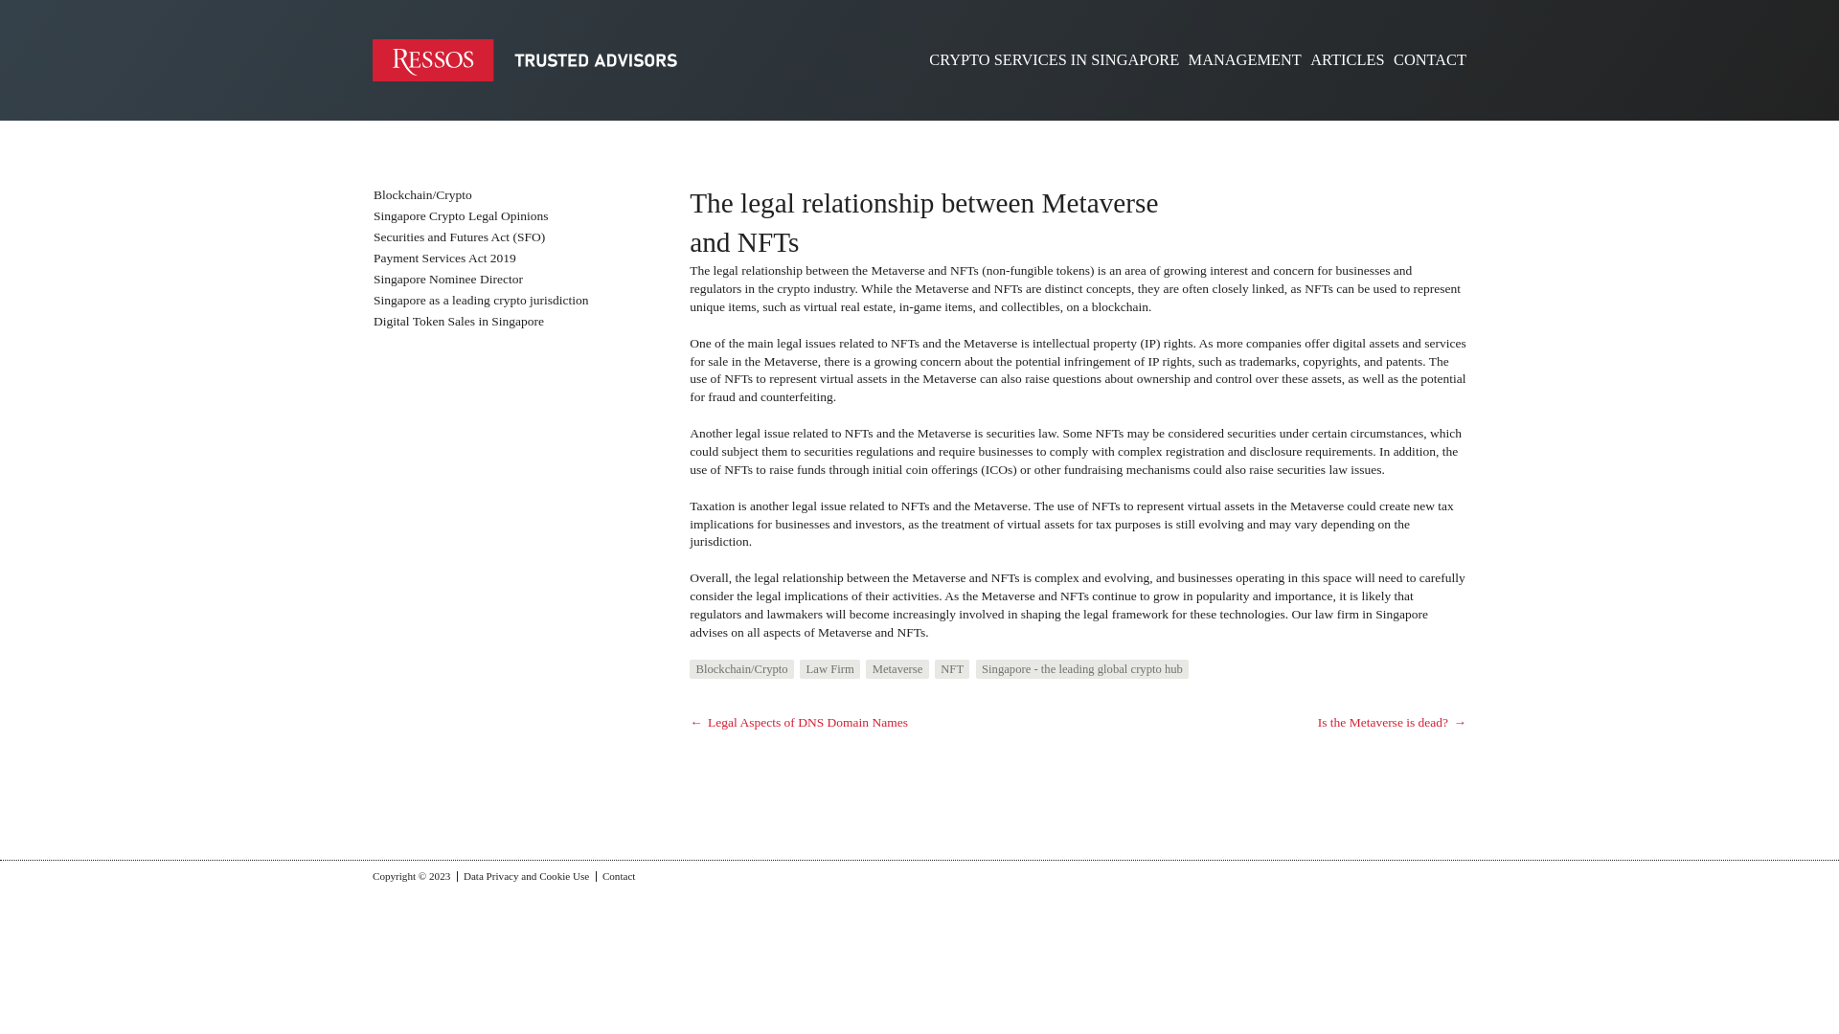  What do you see at coordinates (1392, 723) in the screenshot?
I see `Is the Metaverse is dead?` at bounding box center [1392, 723].